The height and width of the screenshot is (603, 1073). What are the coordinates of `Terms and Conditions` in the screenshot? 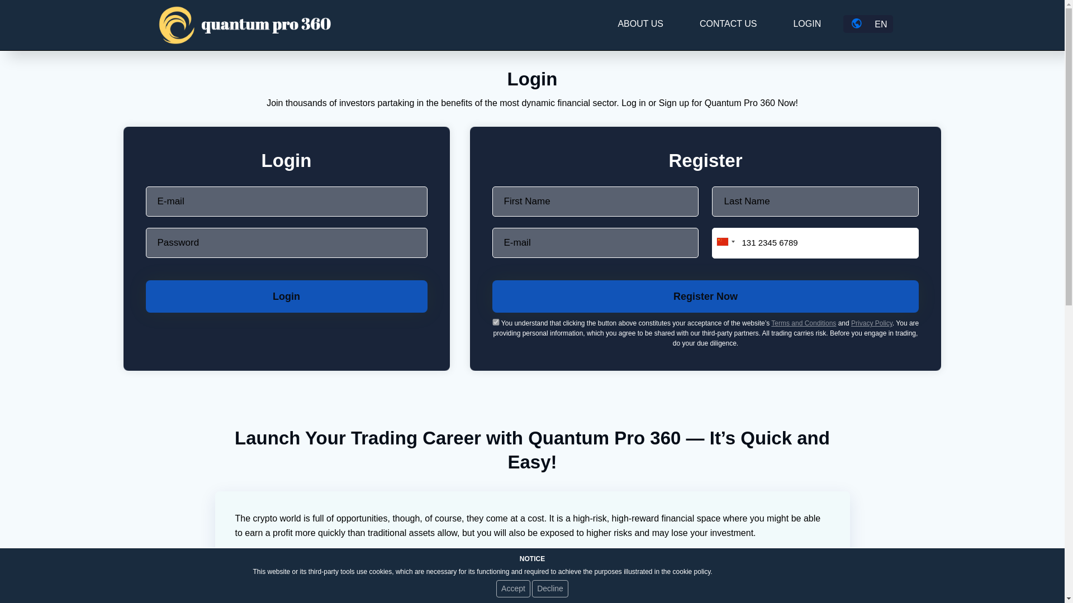 It's located at (804, 323).